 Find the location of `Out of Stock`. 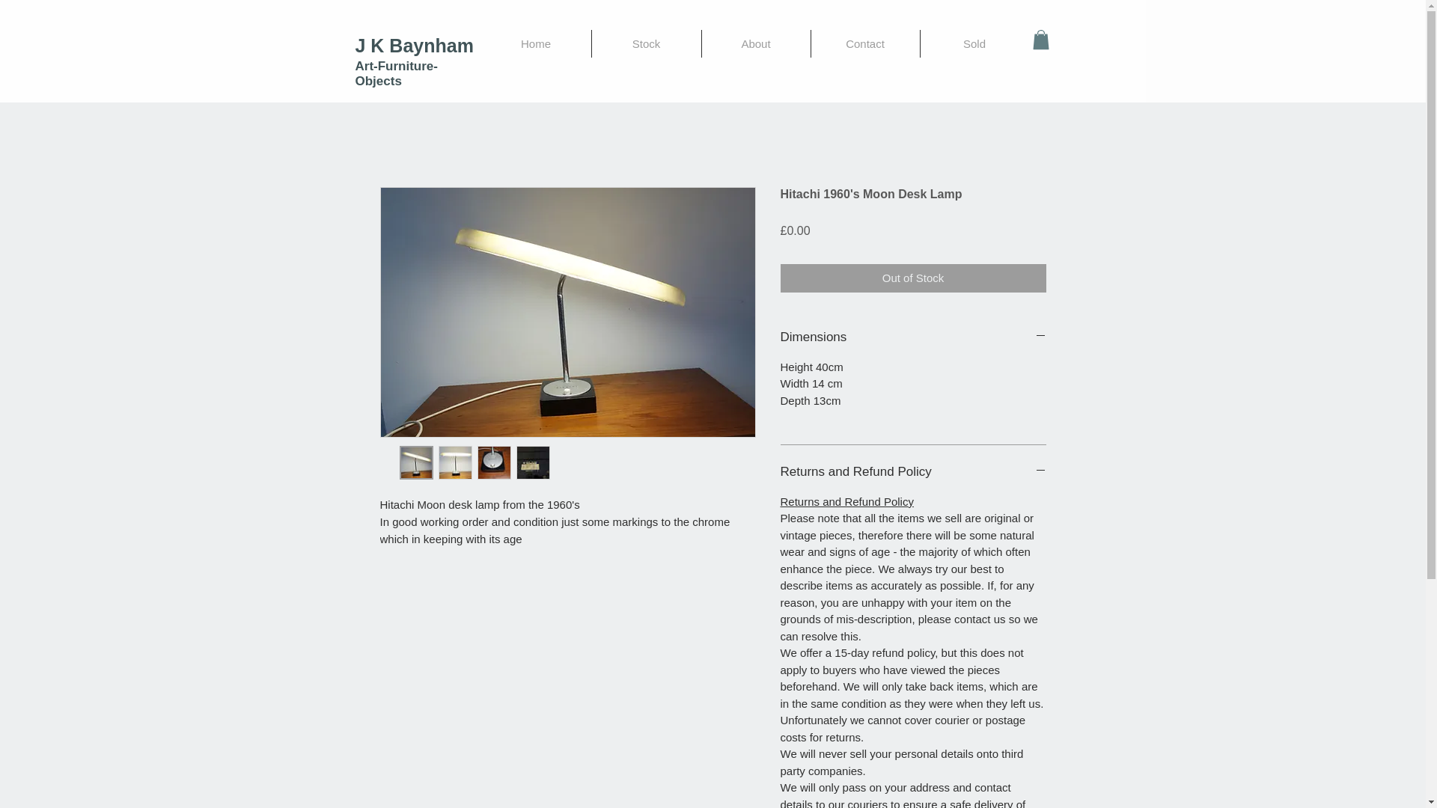

Out of Stock is located at coordinates (913, 278).